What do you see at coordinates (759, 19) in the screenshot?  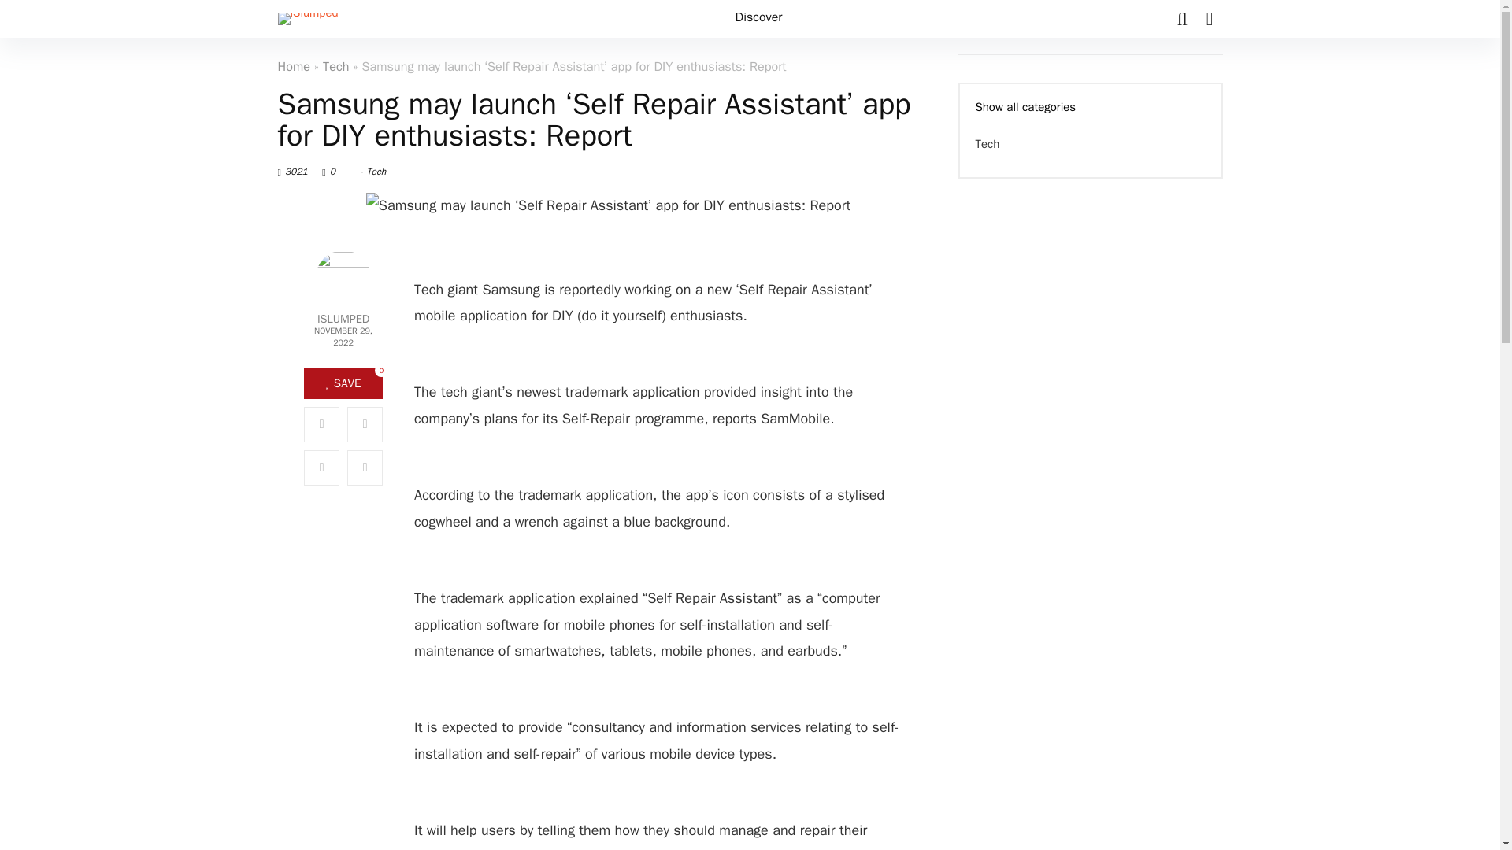 I see `Discover` at bounding box center [759, 19].